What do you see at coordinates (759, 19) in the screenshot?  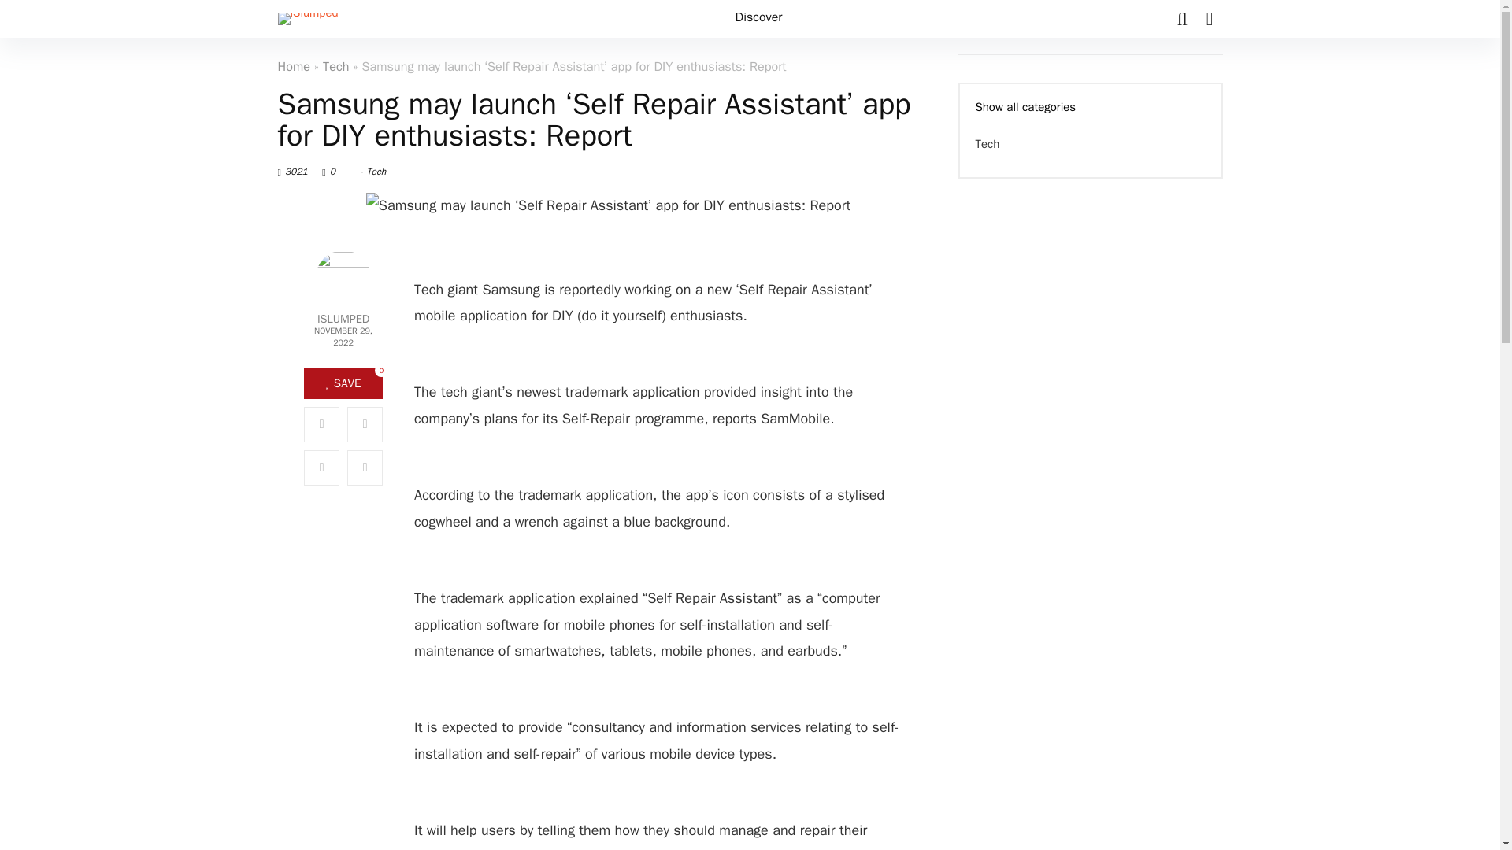 I see `Discover` at bounding box center [759, 19].